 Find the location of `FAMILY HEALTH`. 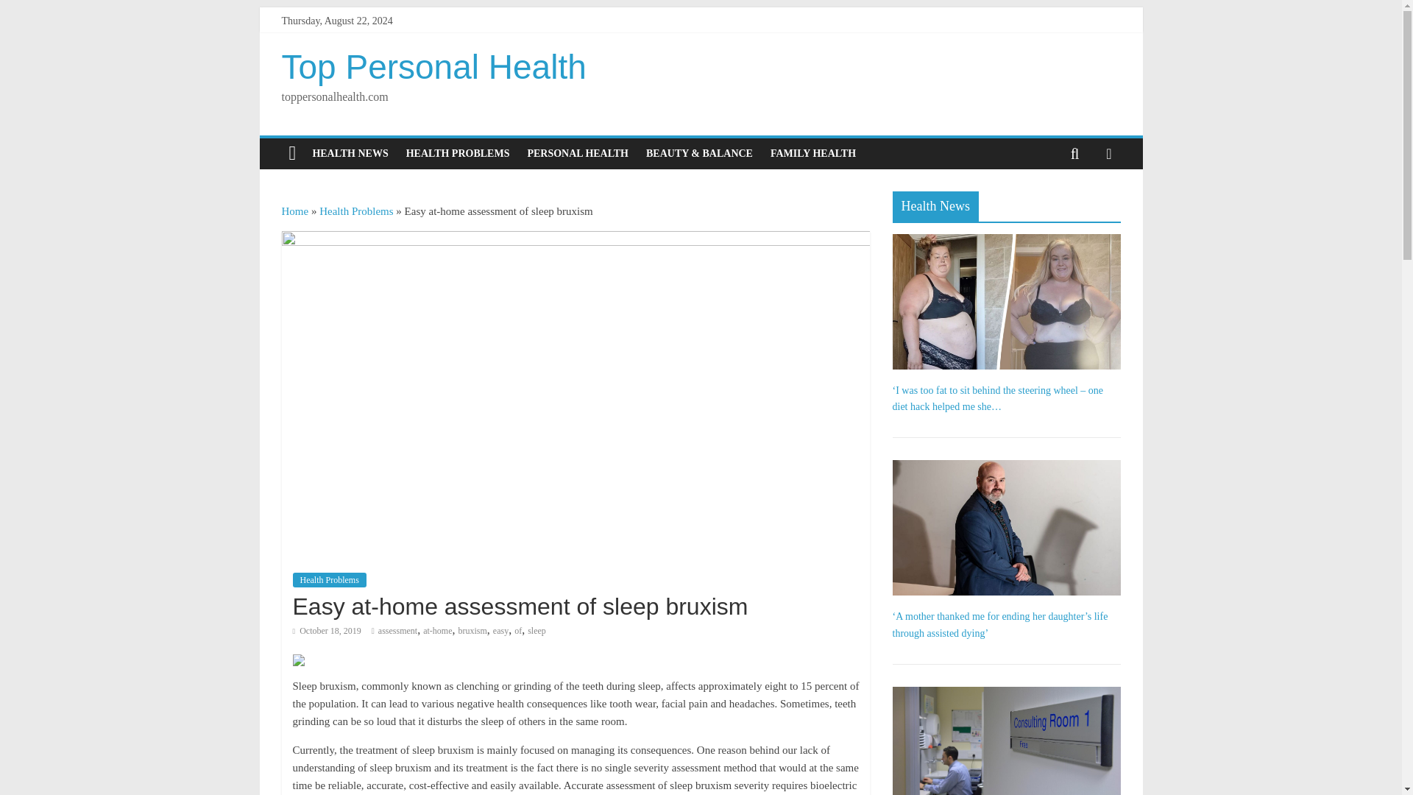

FAMILY HEALTH is located at coordinates (812, 153).